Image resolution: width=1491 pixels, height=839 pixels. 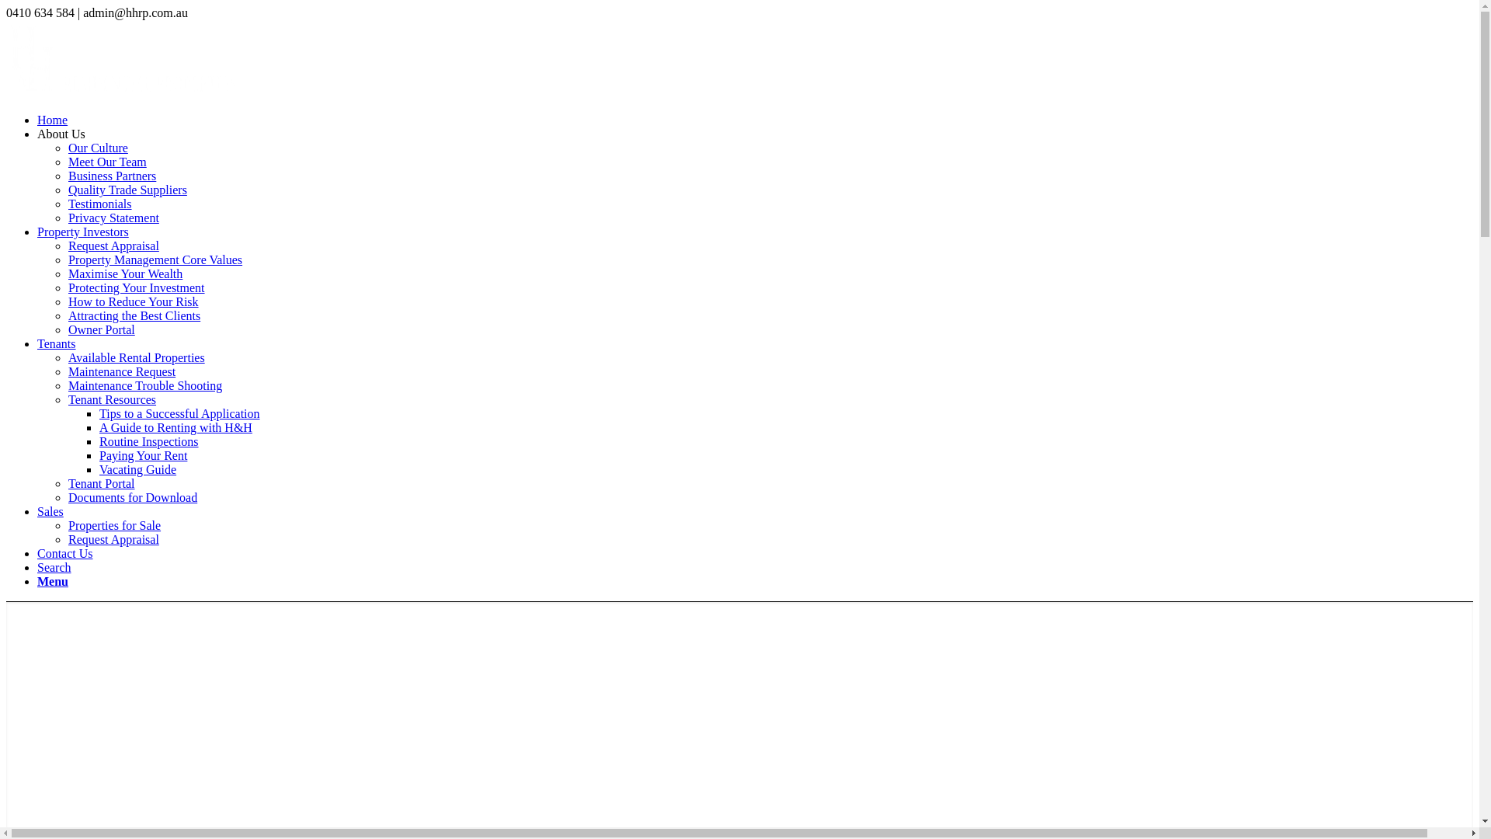 I want to click on Property Management Core Values, so click(x=155, y=259).